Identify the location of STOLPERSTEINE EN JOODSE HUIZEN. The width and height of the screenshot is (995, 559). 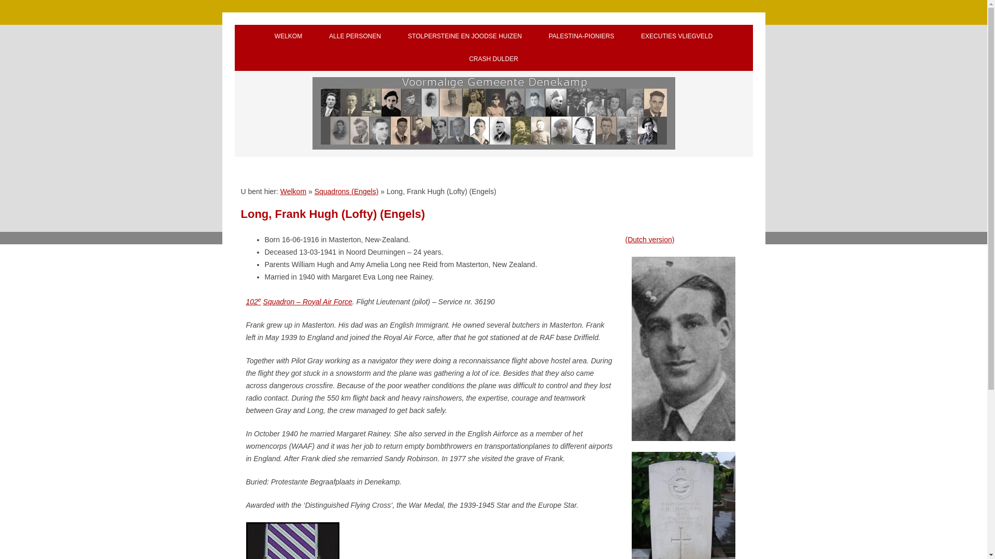
(464, 36).